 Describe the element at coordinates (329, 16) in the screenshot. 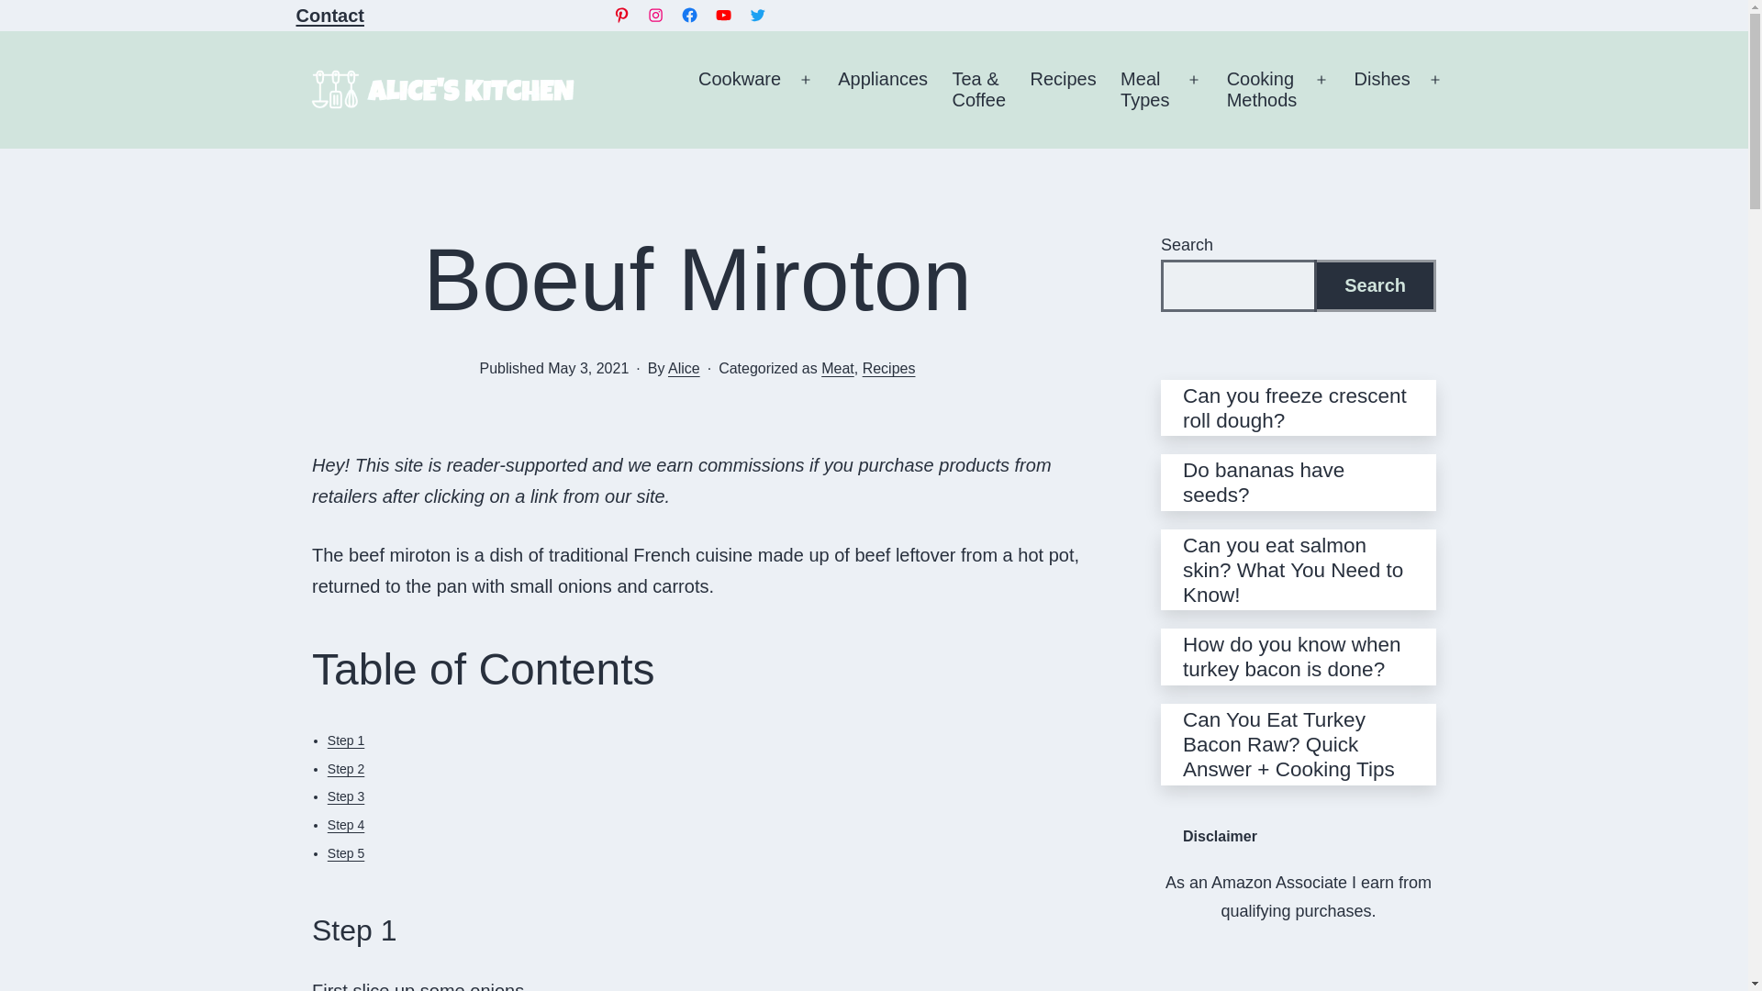

I see `Facebook` at that location.